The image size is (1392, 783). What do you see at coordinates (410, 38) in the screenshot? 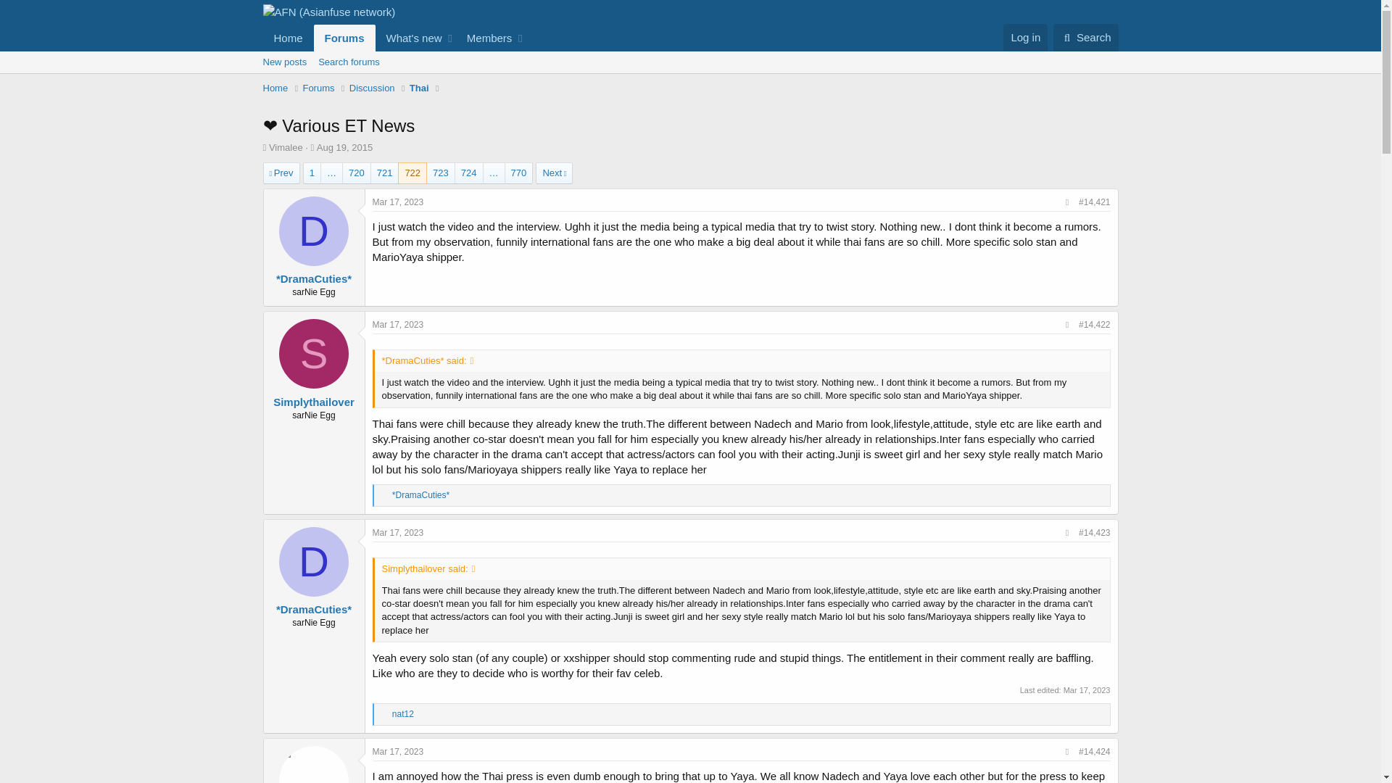
I see `Mar 17, 2023 at 12:15 AM` at bounding box center [410, 38].